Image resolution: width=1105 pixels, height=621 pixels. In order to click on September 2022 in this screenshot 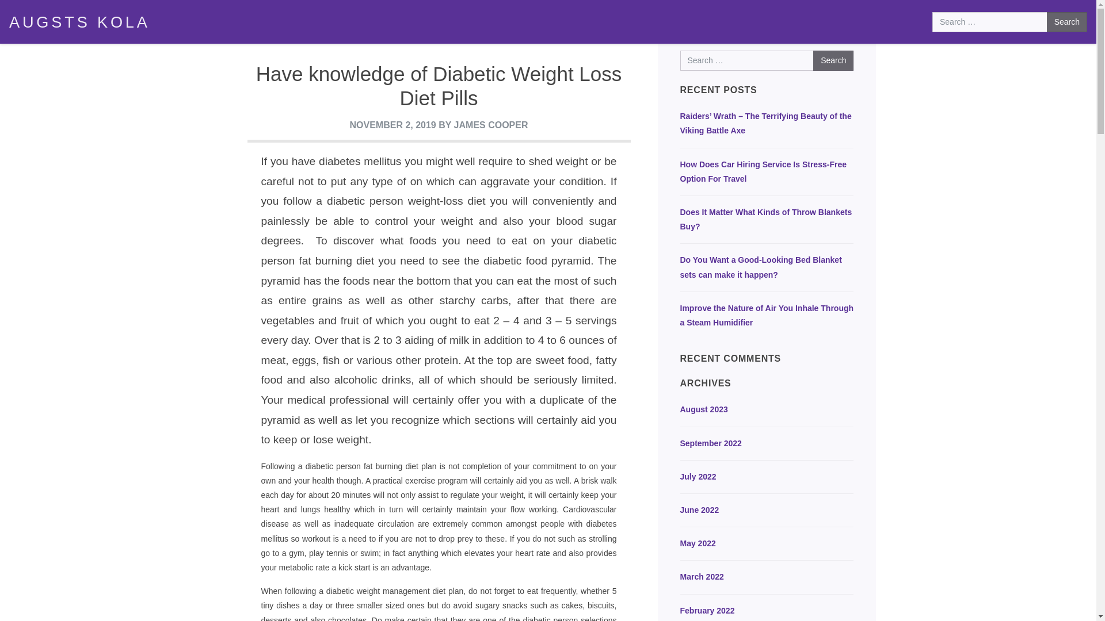, I will do `click(767, 444)`.